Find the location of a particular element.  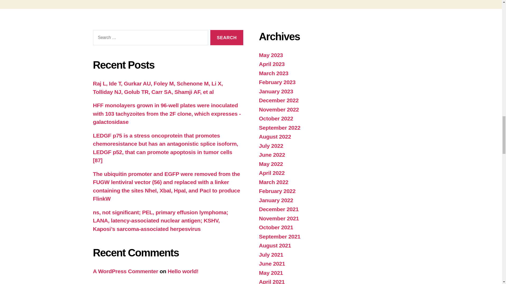

August 2022 is located at coordinates (275, 136).